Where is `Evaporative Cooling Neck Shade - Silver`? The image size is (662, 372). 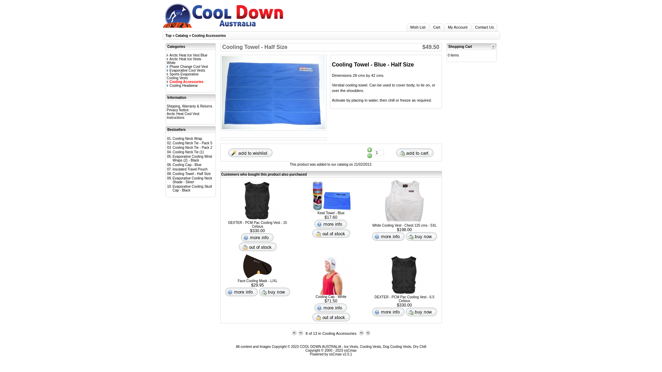 Evaporative Cooling Neck Shade - Silver is located at coordinates (192, 180).